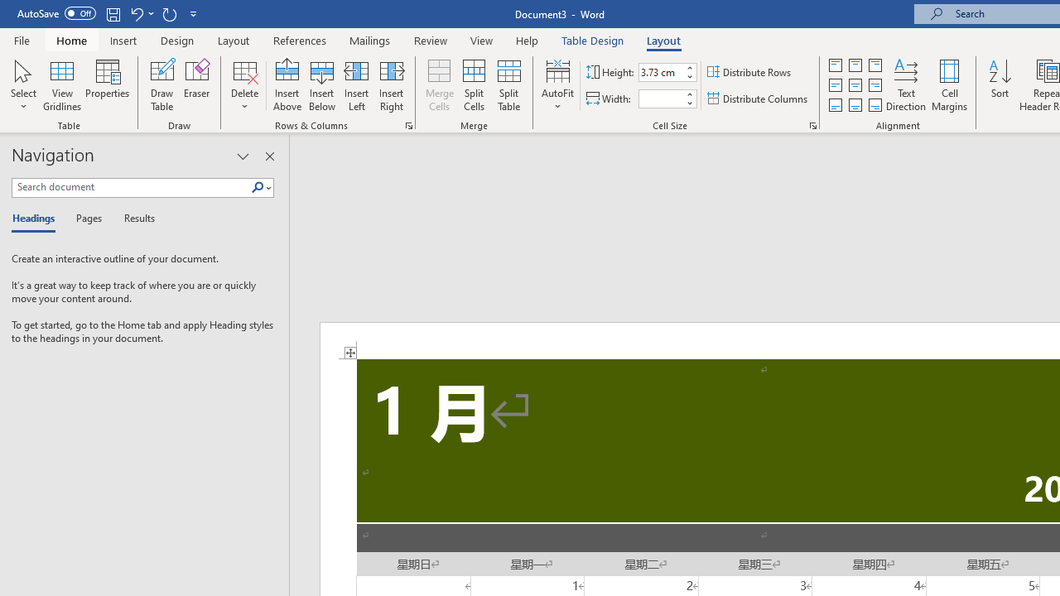 This screenshot has height=596, width=1060. What do you see at coordinates (855, 104) in the screenshot?
I see `Align Bottom Center` at bounding box center [855, 104].